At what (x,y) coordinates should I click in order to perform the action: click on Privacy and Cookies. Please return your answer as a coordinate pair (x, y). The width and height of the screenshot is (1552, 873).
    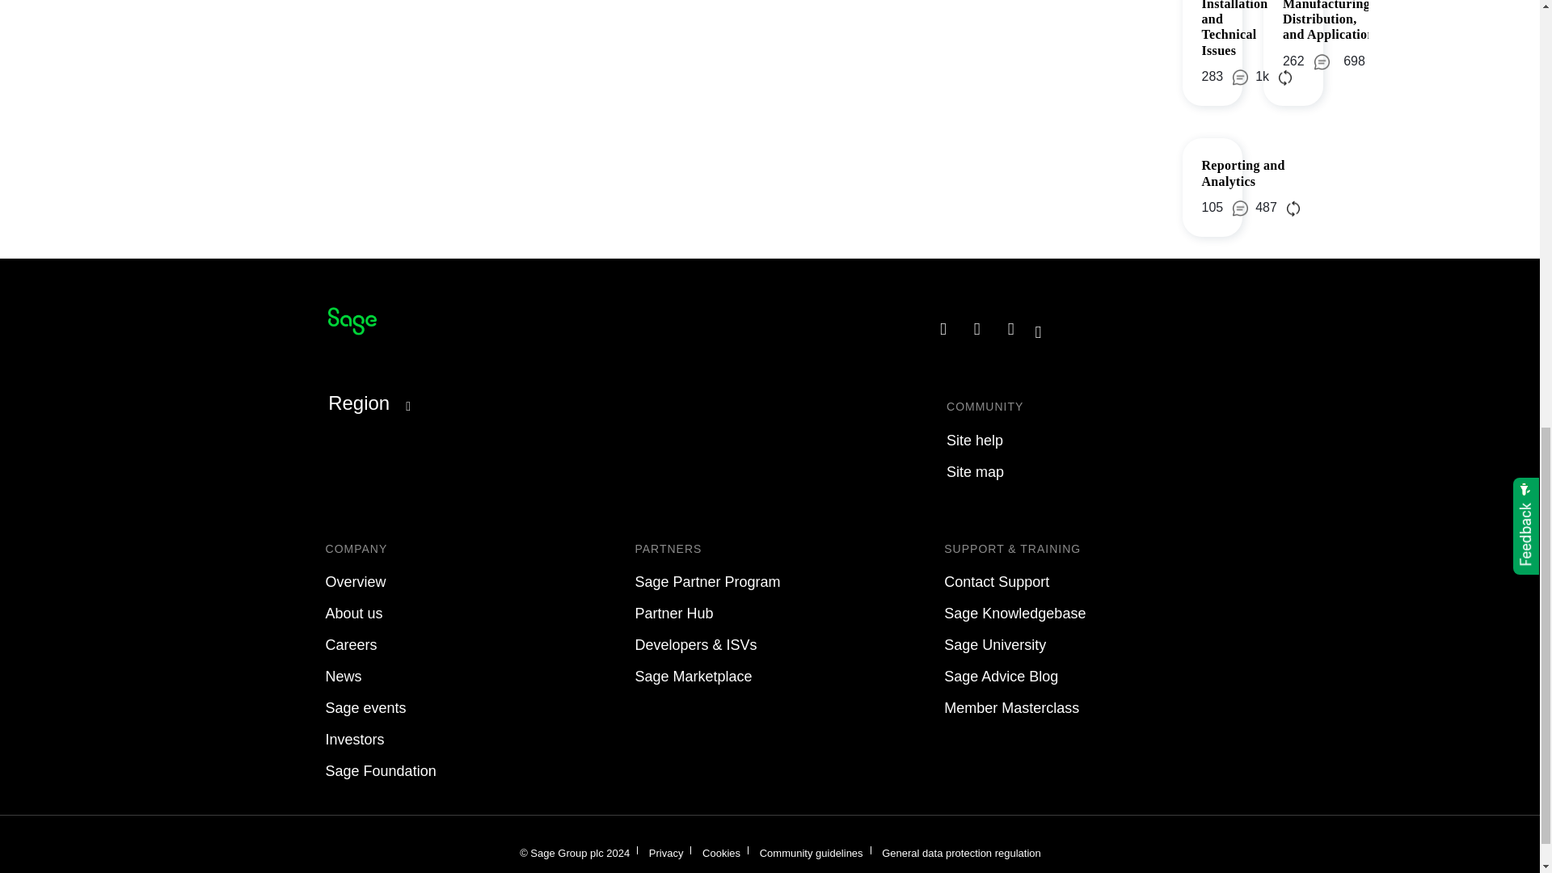
    Looking at the image, I should click on (666, 852).